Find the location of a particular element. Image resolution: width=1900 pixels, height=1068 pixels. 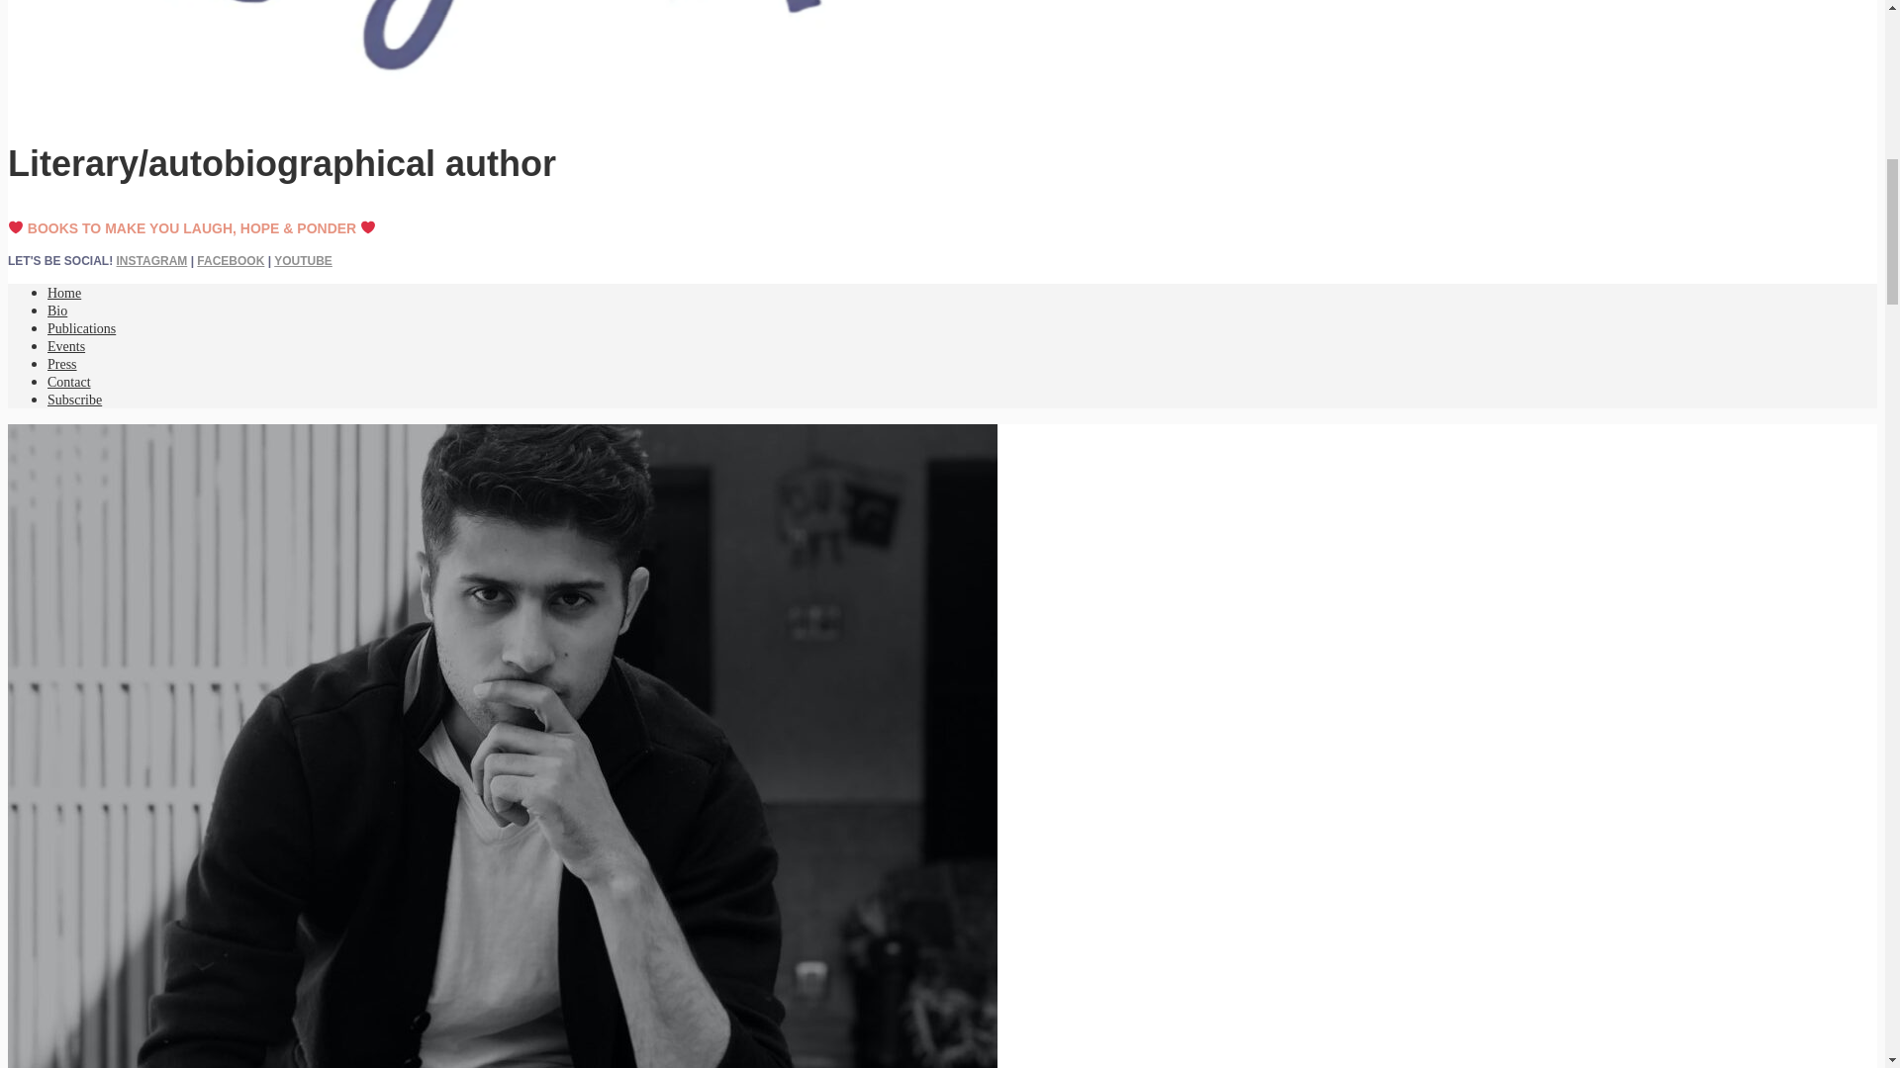

Subscribe is located at coordinates (75, 400).